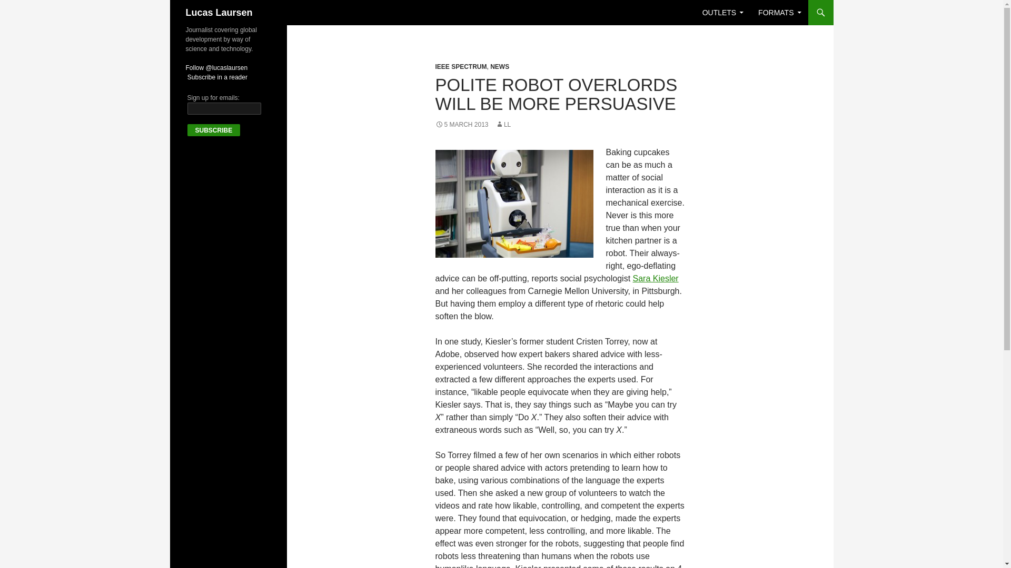 The height and width of the screenshot is (568, 1011). What do you see at coordinates (461, 125) in the screenshot?
I see `5 MARCH 2013` at bounding box center [461, 125].